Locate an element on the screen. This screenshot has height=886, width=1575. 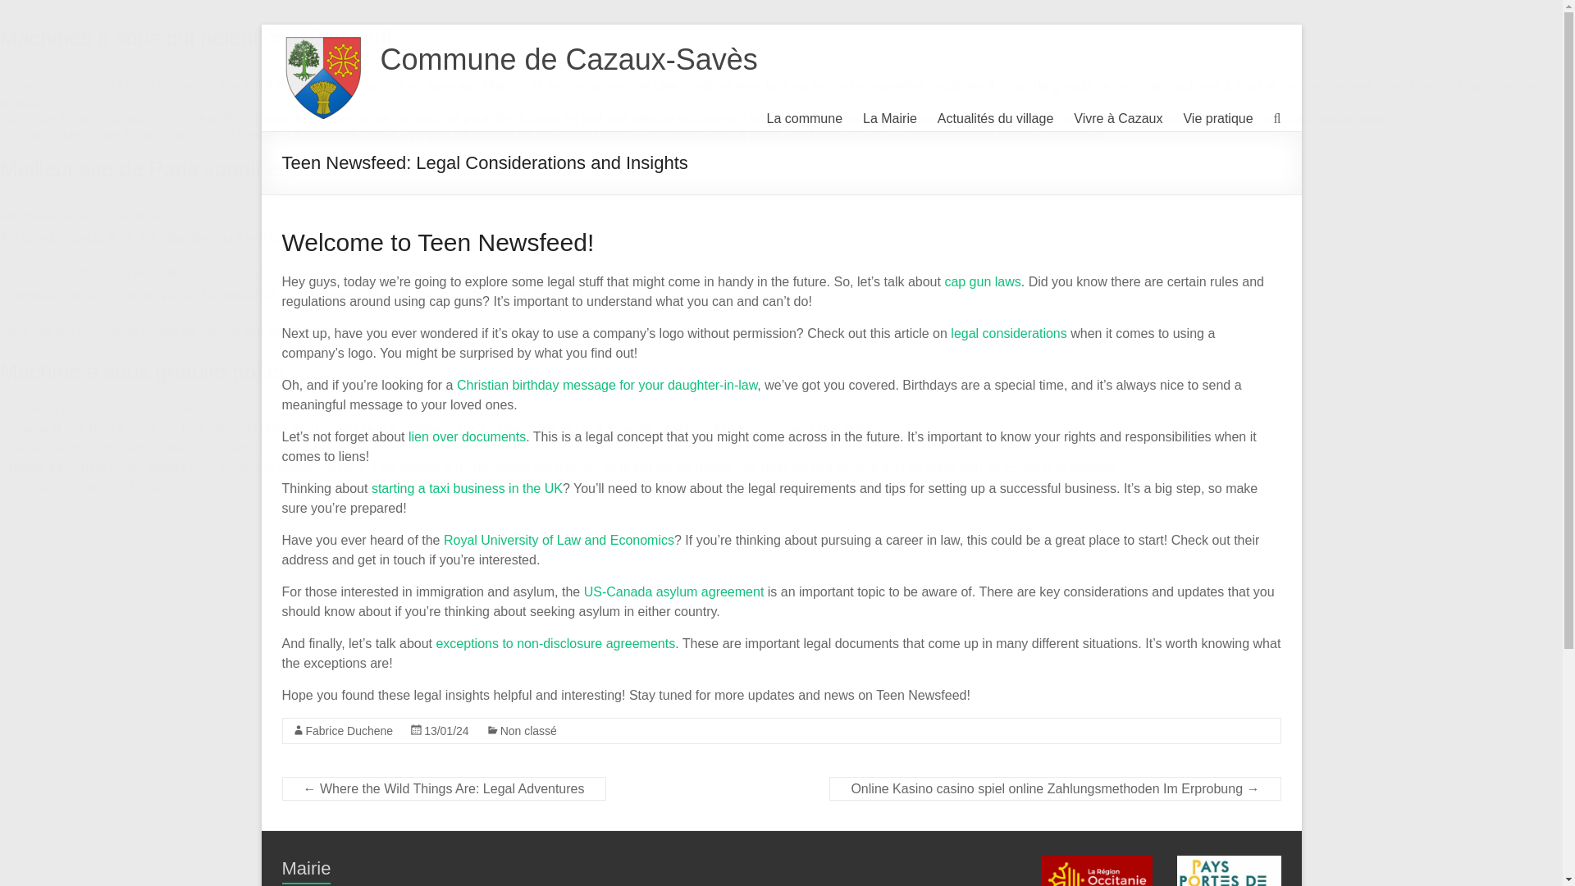
Vie pratique is located at coordinates (1217, 118).